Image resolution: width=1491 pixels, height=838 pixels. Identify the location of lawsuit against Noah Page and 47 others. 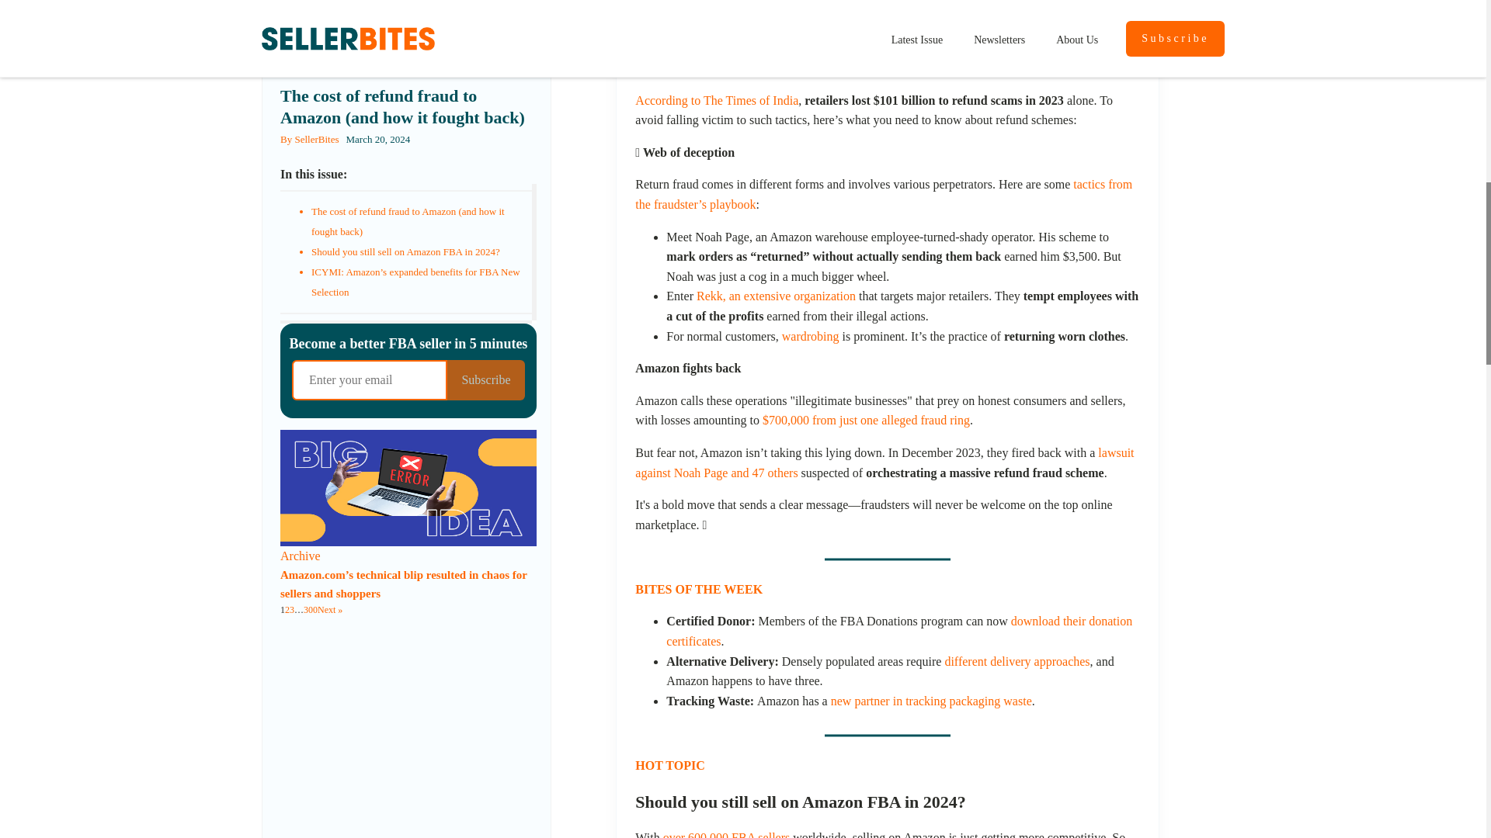
(884, 462).